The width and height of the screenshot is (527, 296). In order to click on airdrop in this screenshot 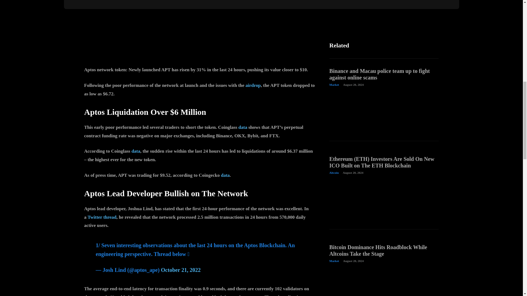, I will do `click(253, 85)`.